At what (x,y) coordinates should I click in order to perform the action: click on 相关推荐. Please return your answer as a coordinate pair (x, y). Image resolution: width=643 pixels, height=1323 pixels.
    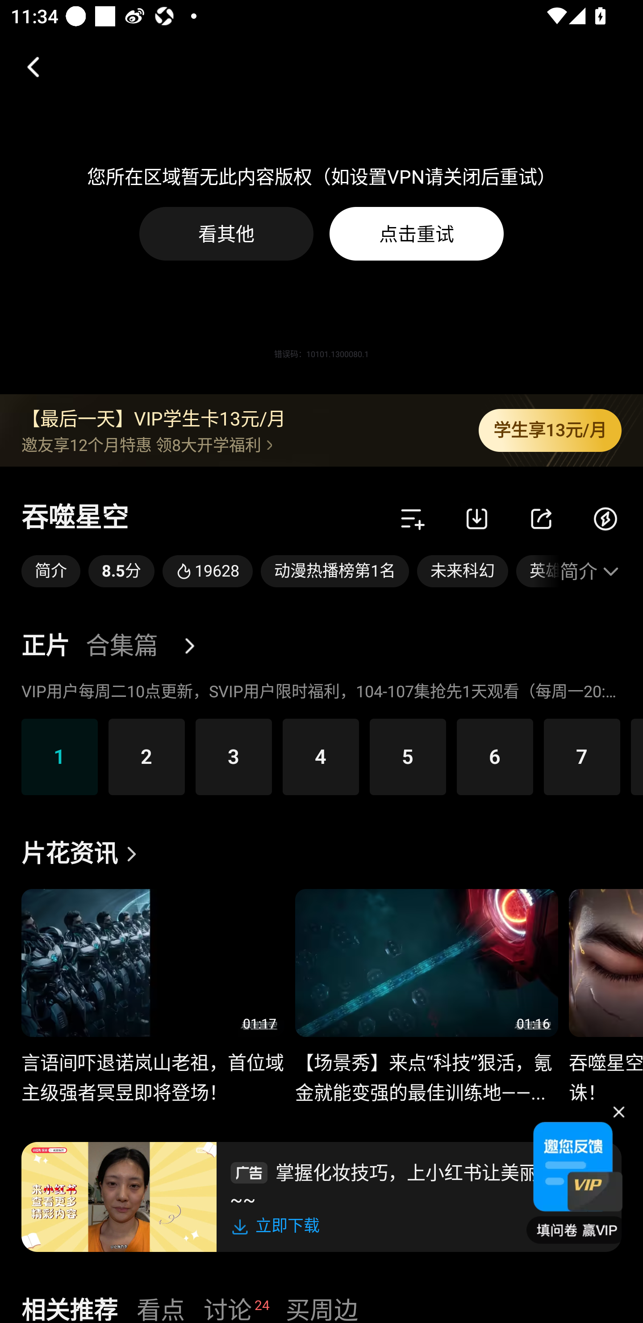
    Looking at the image, I should click on (69, 1308).